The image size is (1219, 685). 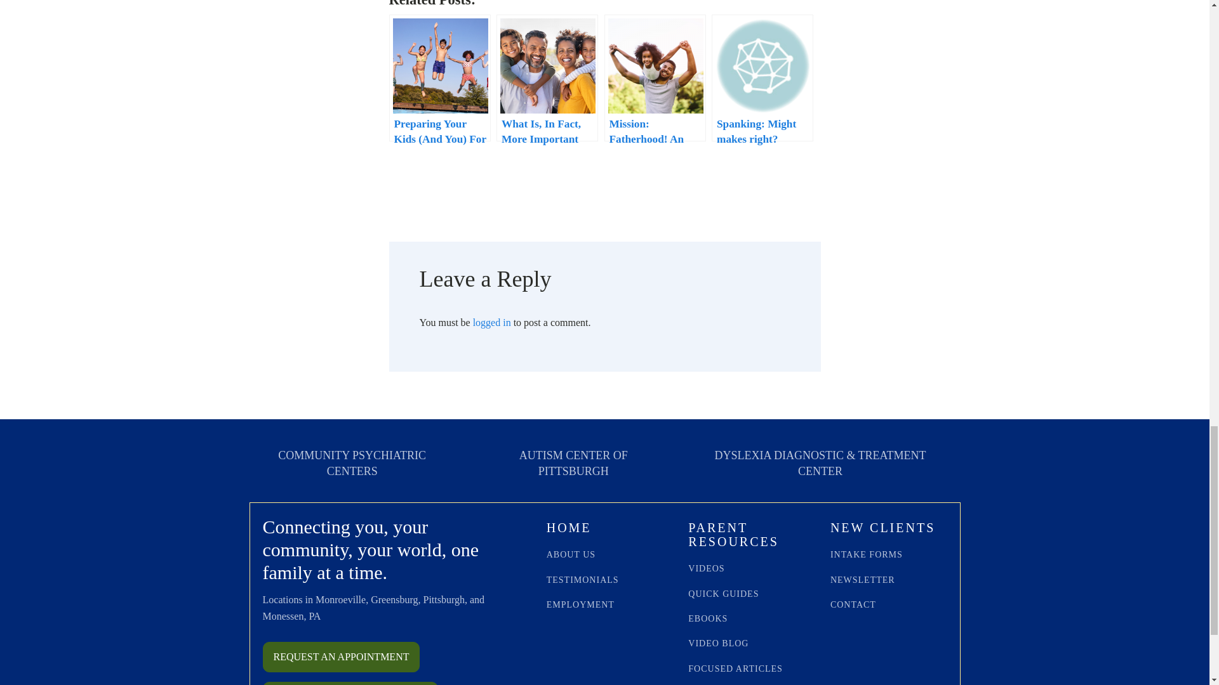 I want to click on TESTIMONIALS, so click(x=583, y=580).